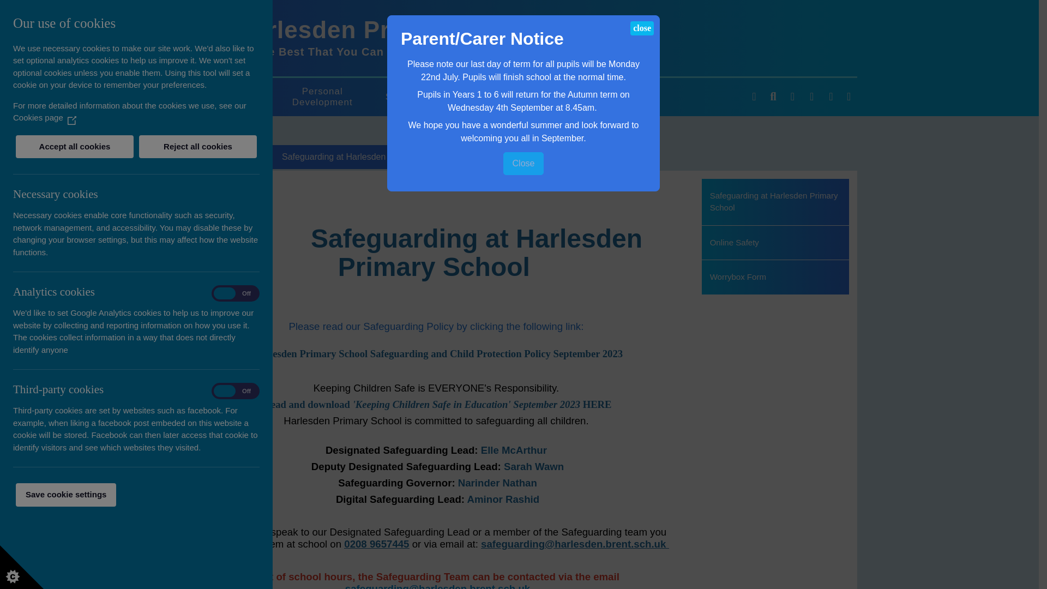 The height and width of the screenshot is (589, 1047). I want to click on Learning, so click(509, 97).